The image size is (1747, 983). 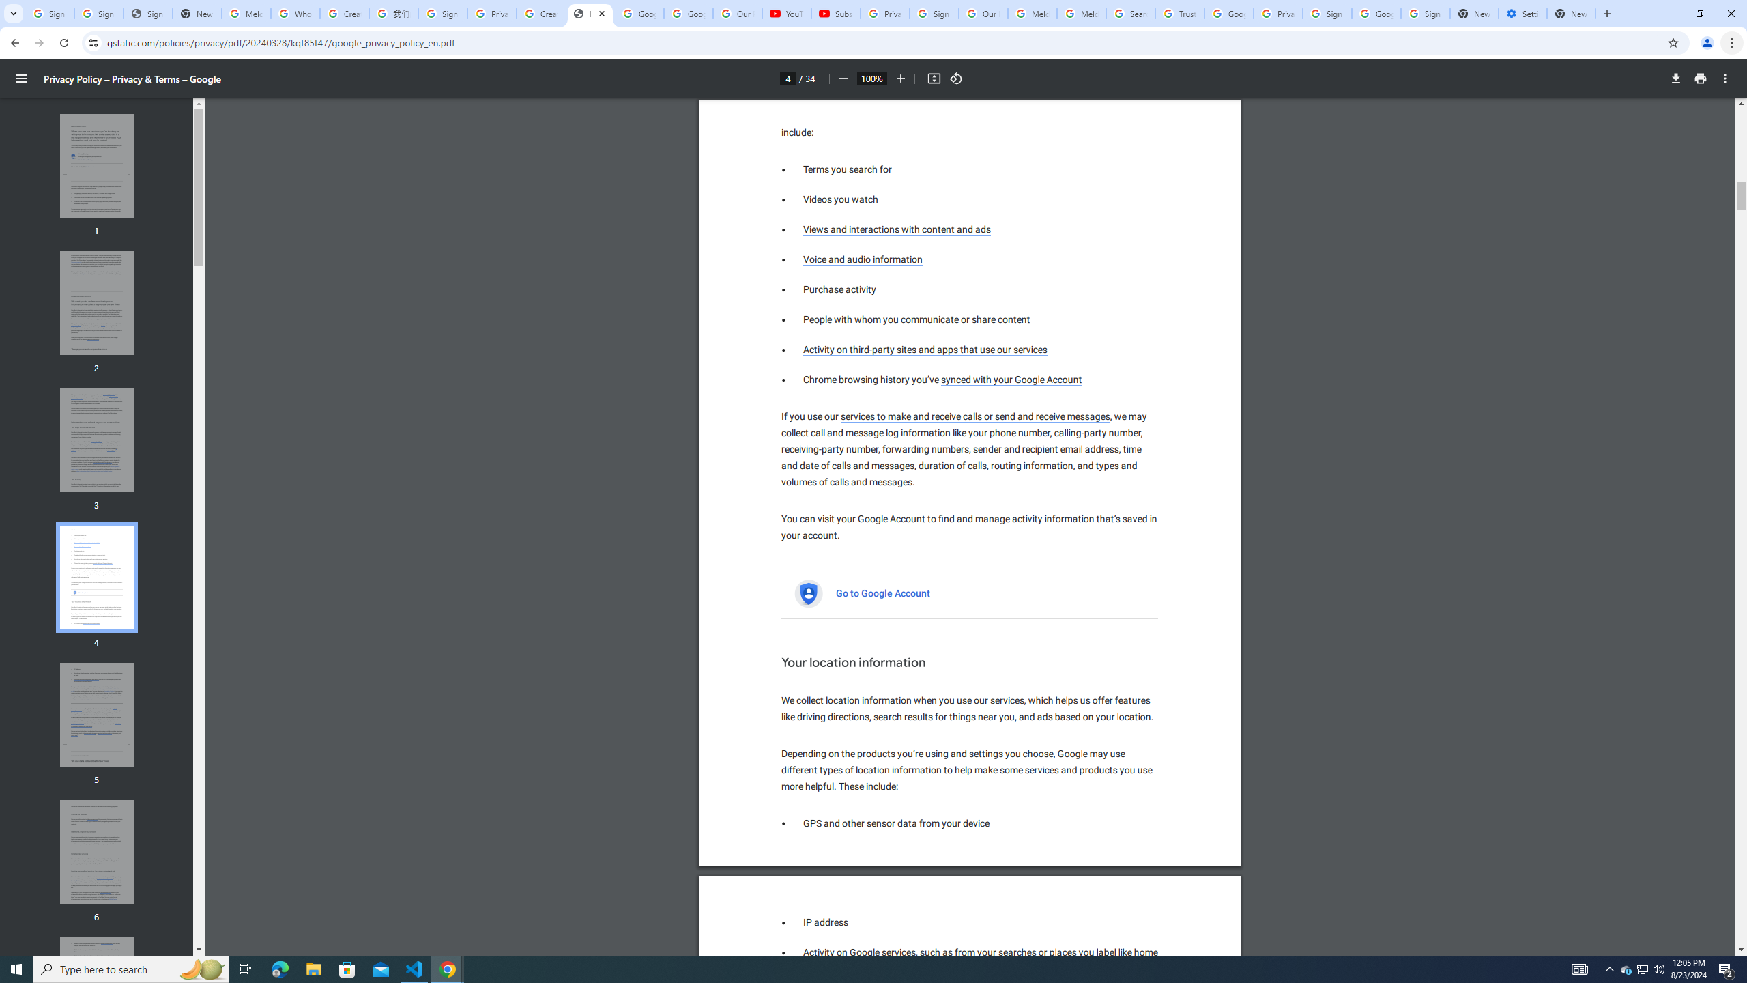 I want to click on Views and interactions with content and ads, so click(x=898, y=229).